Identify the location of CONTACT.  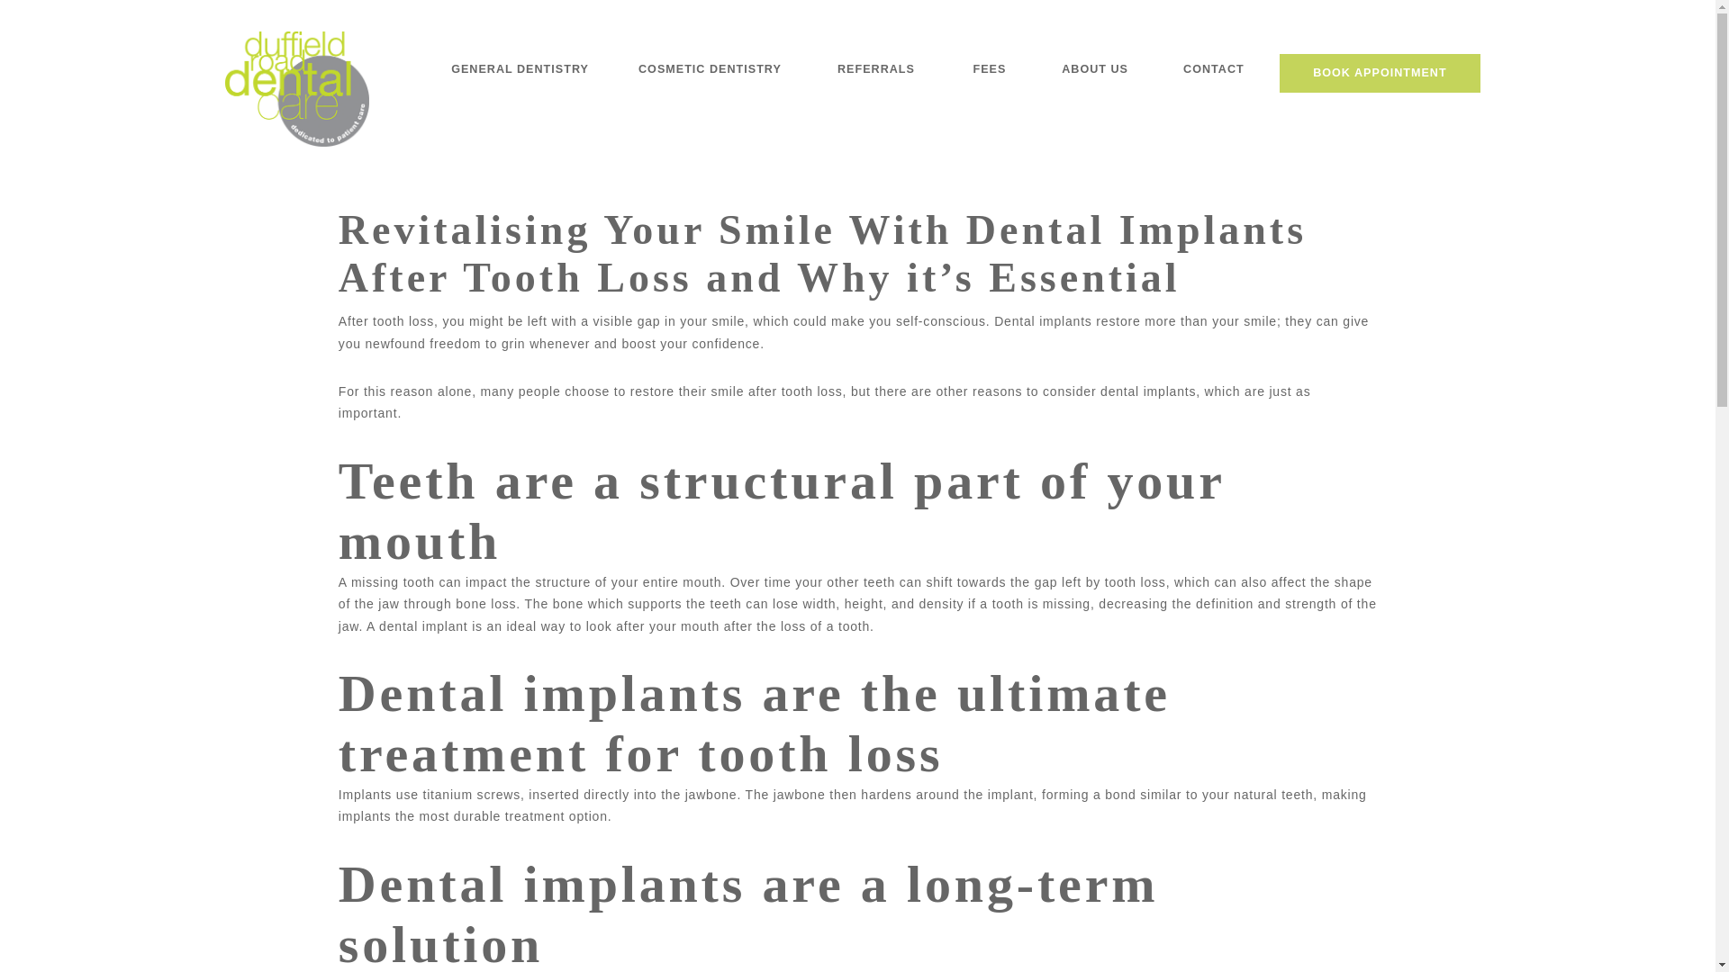
(1213, 70).